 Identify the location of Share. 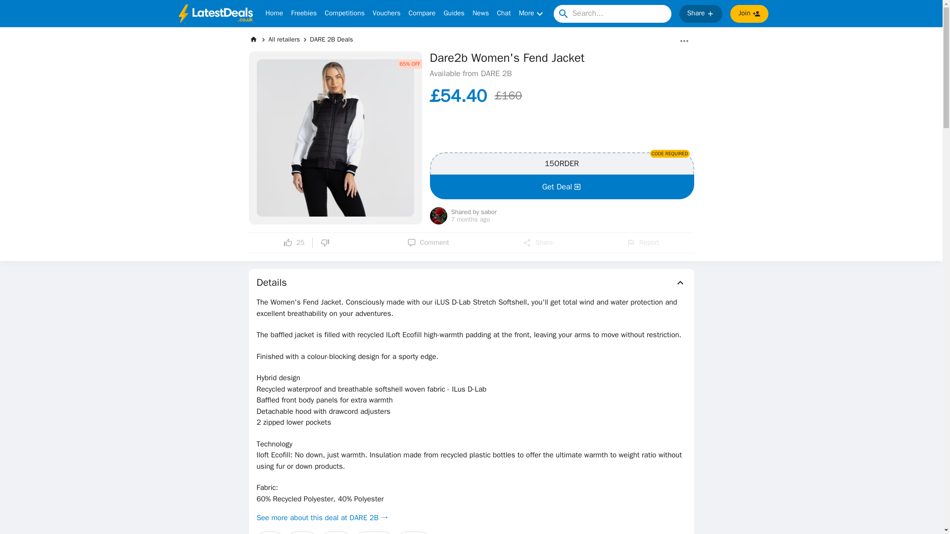
(701, 14).